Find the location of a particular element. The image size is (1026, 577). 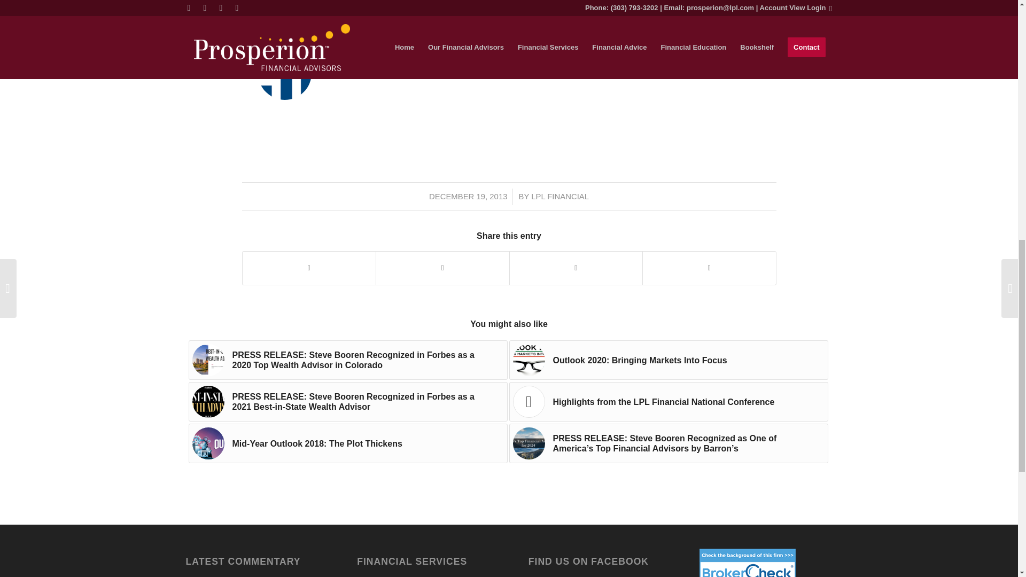

Outlook 2014  is located at coordinates (286, 11).